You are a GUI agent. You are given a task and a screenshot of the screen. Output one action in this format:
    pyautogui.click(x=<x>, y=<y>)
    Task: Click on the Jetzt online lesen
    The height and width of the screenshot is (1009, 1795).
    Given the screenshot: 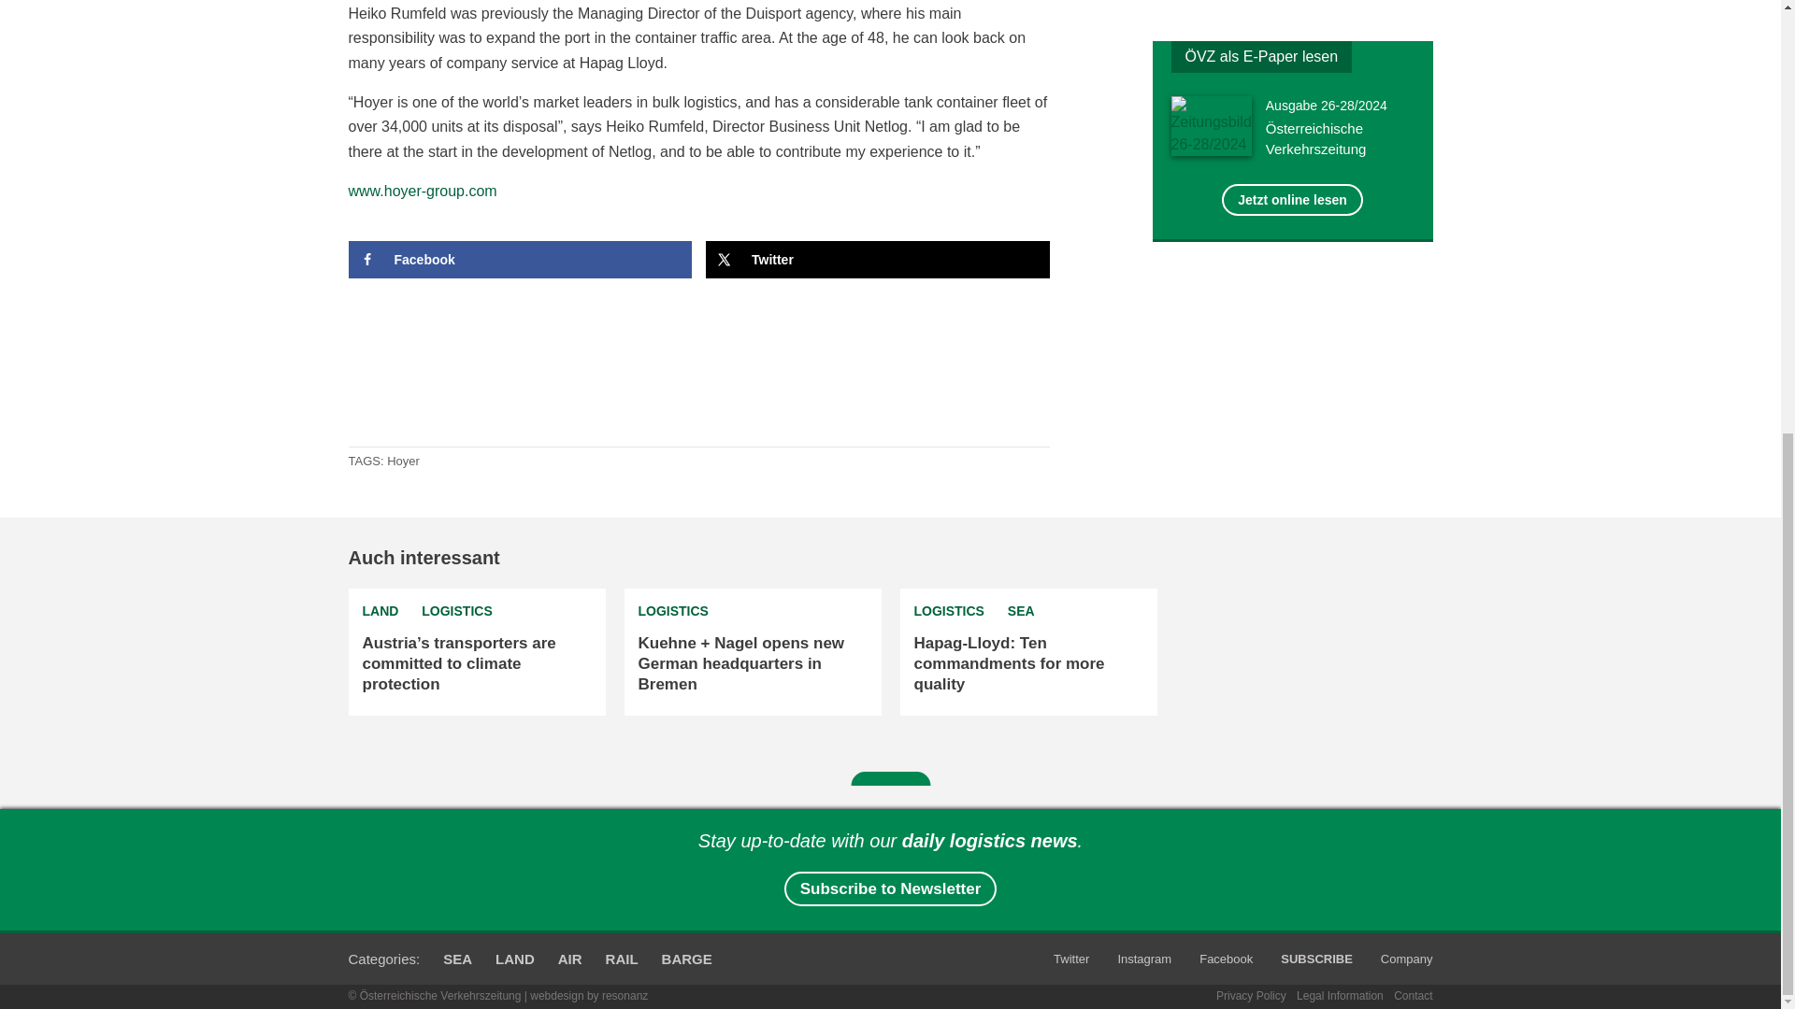 What is the action you would take?
    pyautogui.click(x=1217, y=127)
    